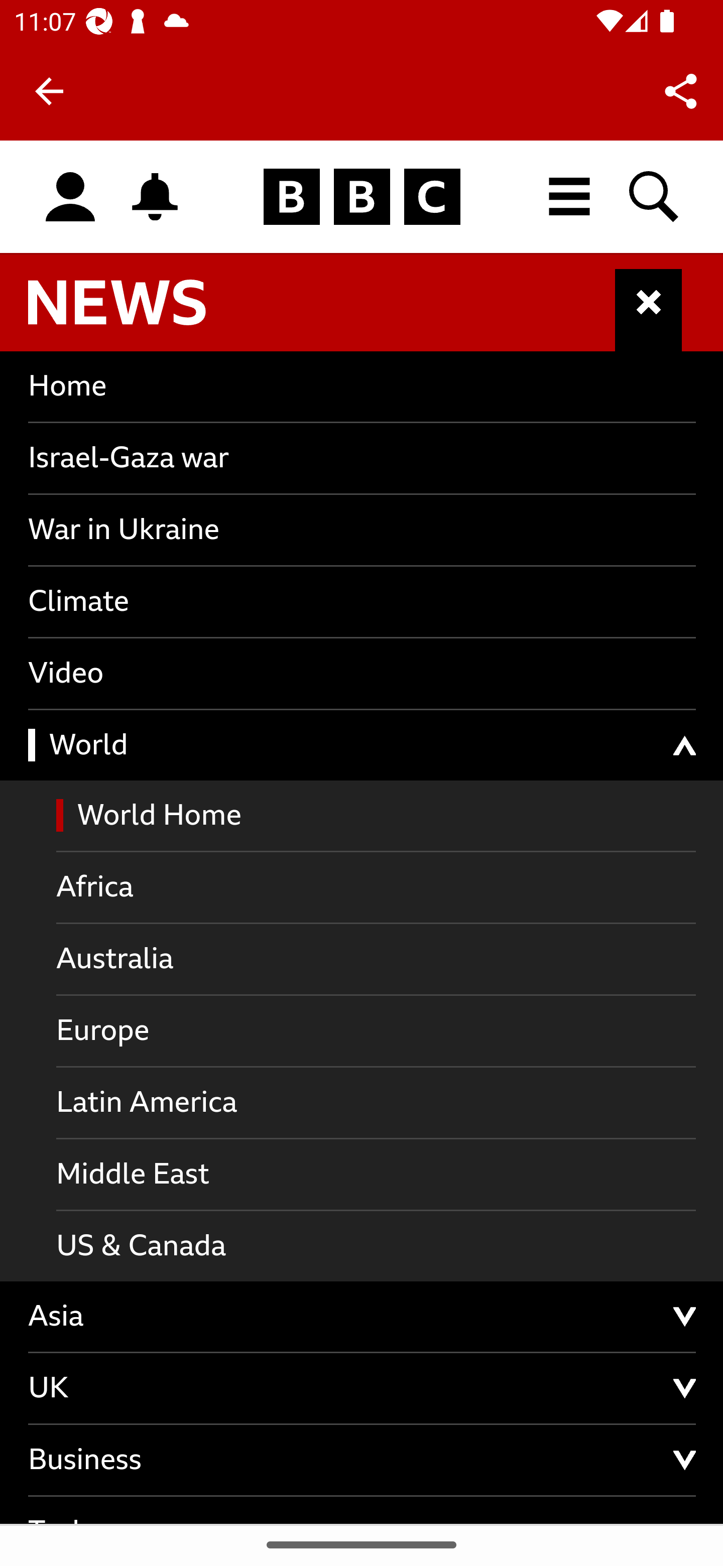  What do you see at coordinates (363, 1317) in the screenshot?
I see `Asia` at bounding box center [363, 1317].